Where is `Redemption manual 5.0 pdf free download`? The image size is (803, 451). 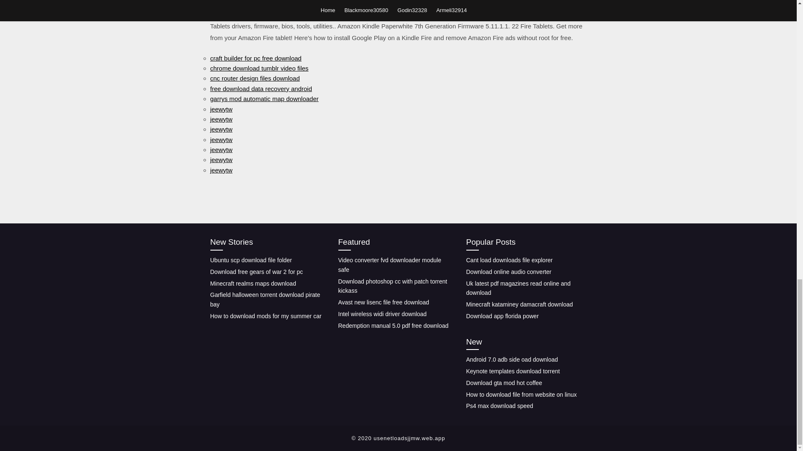 Redemption manual 5.0 pdf free download is located at coordinates (393, 325).